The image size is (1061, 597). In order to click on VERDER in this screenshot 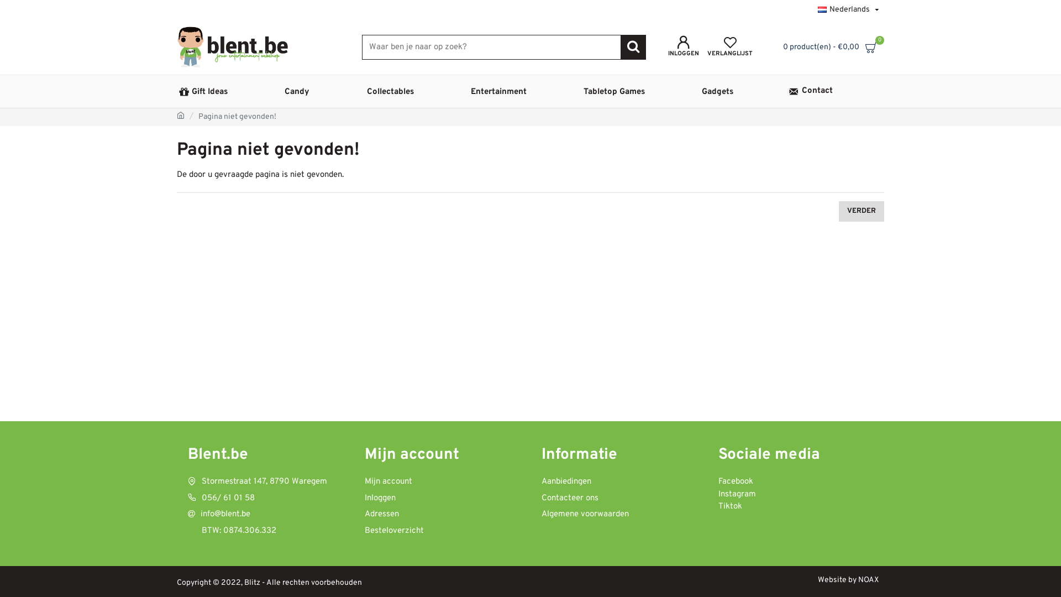, I will do `click(862, 211)`.